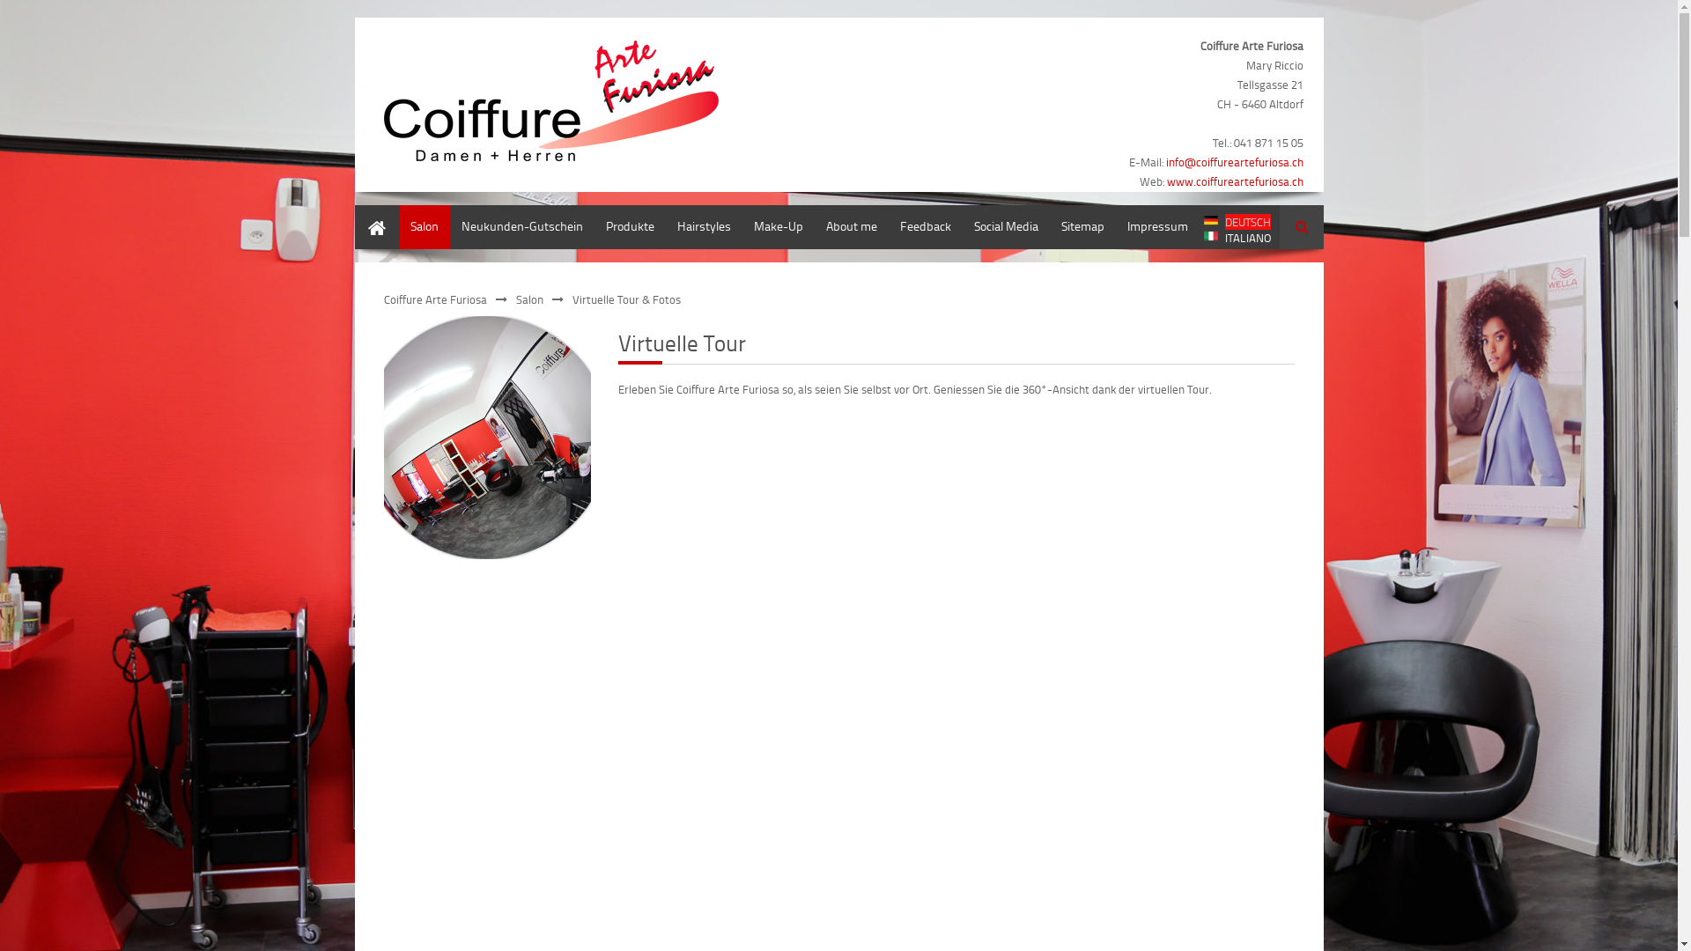 This screenshot has width=1691, height=951. Describe the element at coordinates (851, 227) in the screenshot. I see `About me` at that location.